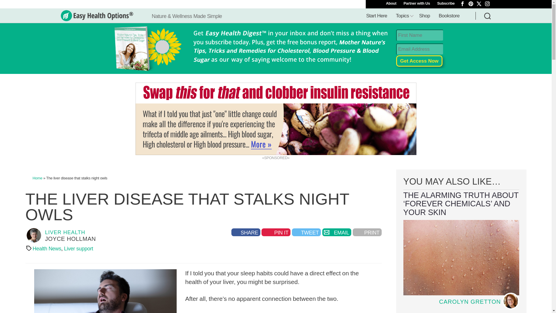 Image resolution: width=556 pixels, height=313 pixels. Describe the element at coordinates (391, 3) in the screenshot. I see `About` at that location.